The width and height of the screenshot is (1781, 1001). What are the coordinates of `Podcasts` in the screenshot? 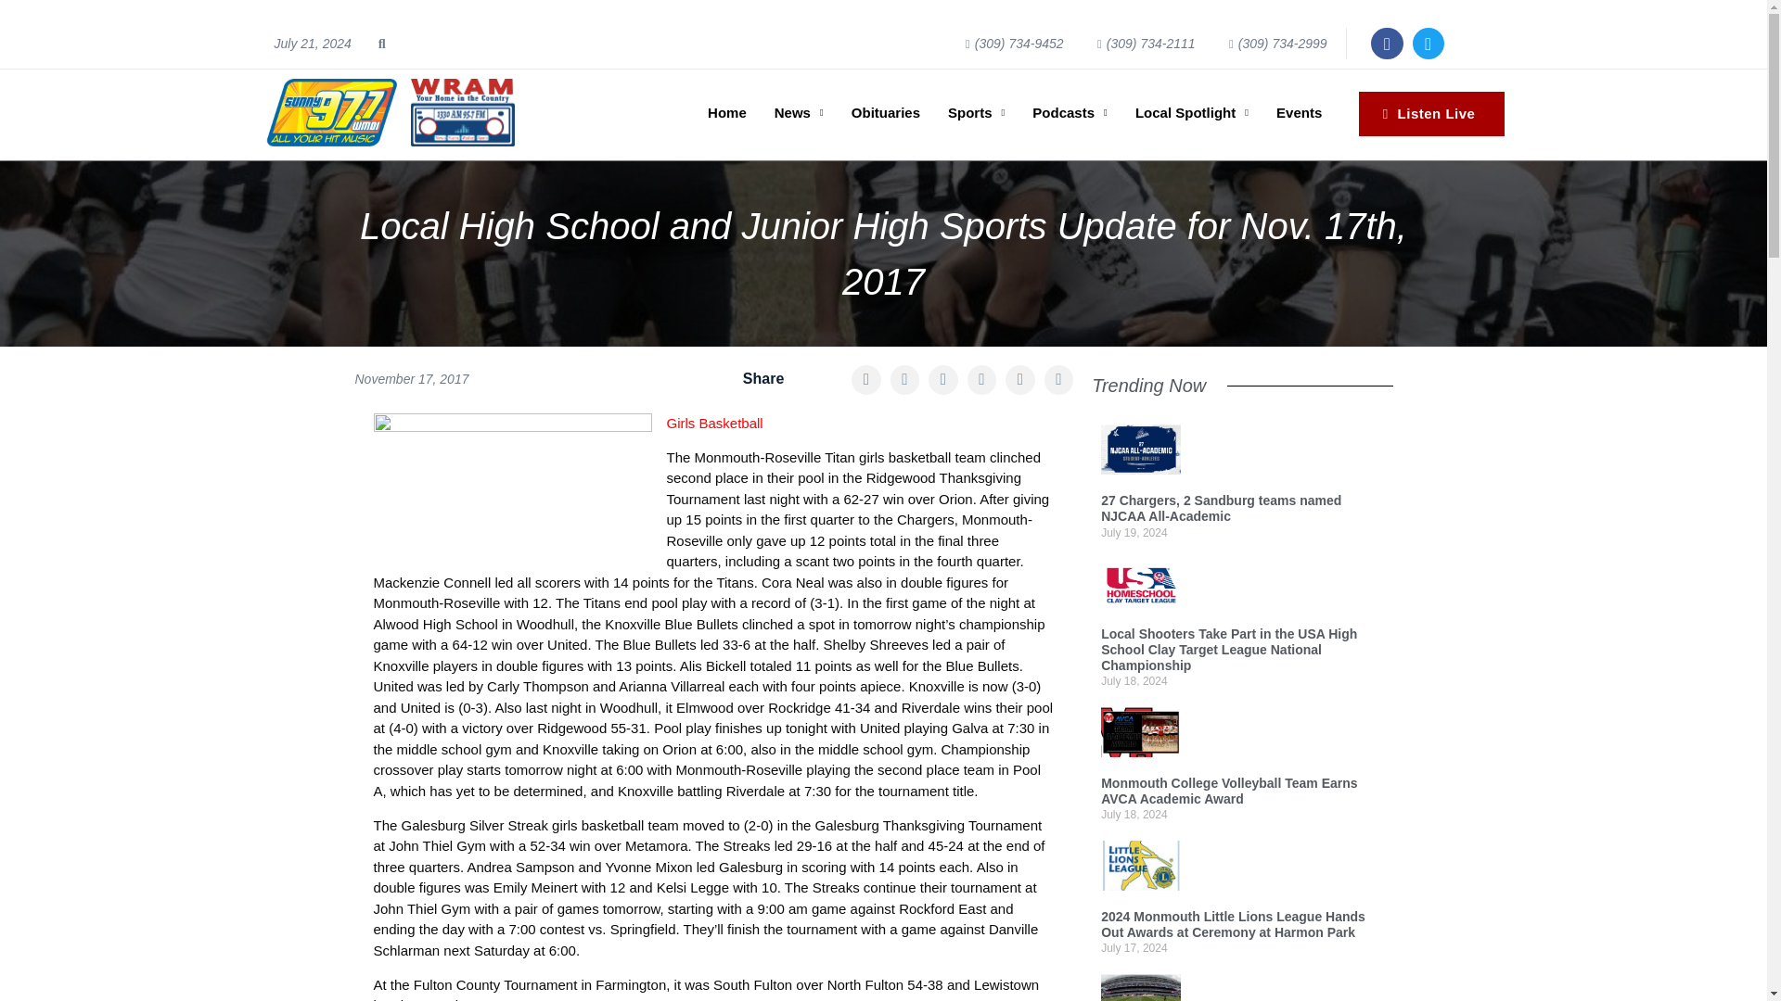 It's located at (1069, 113).